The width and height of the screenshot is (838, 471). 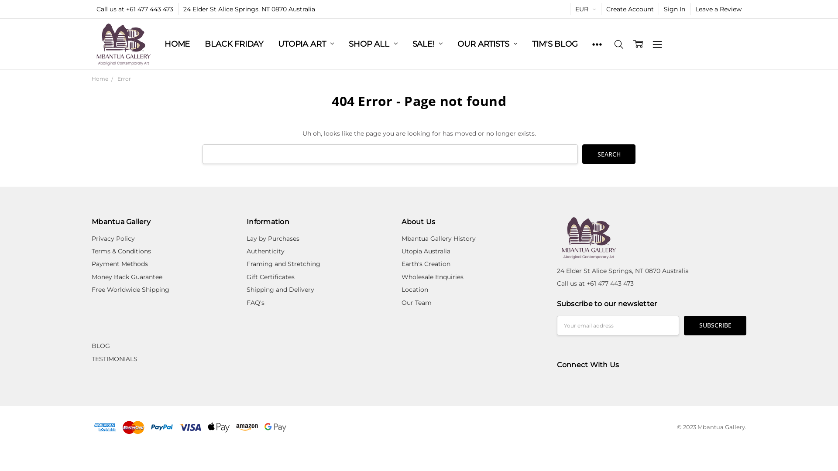 I want to click on Error, so click(x=124, y=78).